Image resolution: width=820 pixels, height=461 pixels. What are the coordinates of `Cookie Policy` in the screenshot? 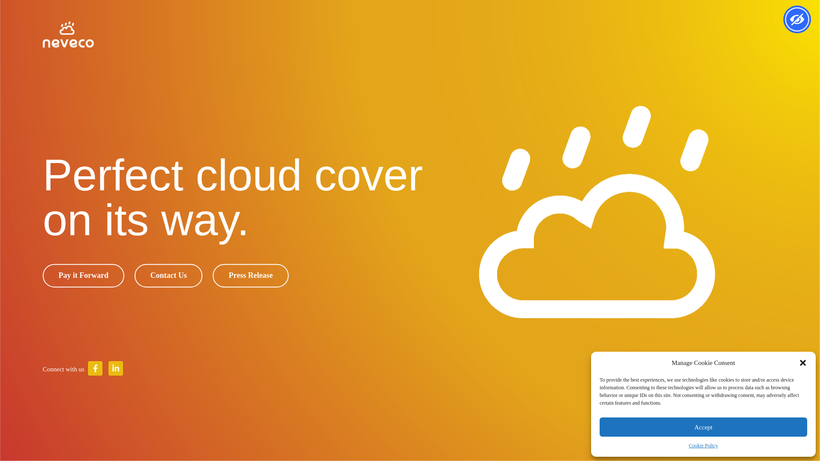 It's located at (703, 446).